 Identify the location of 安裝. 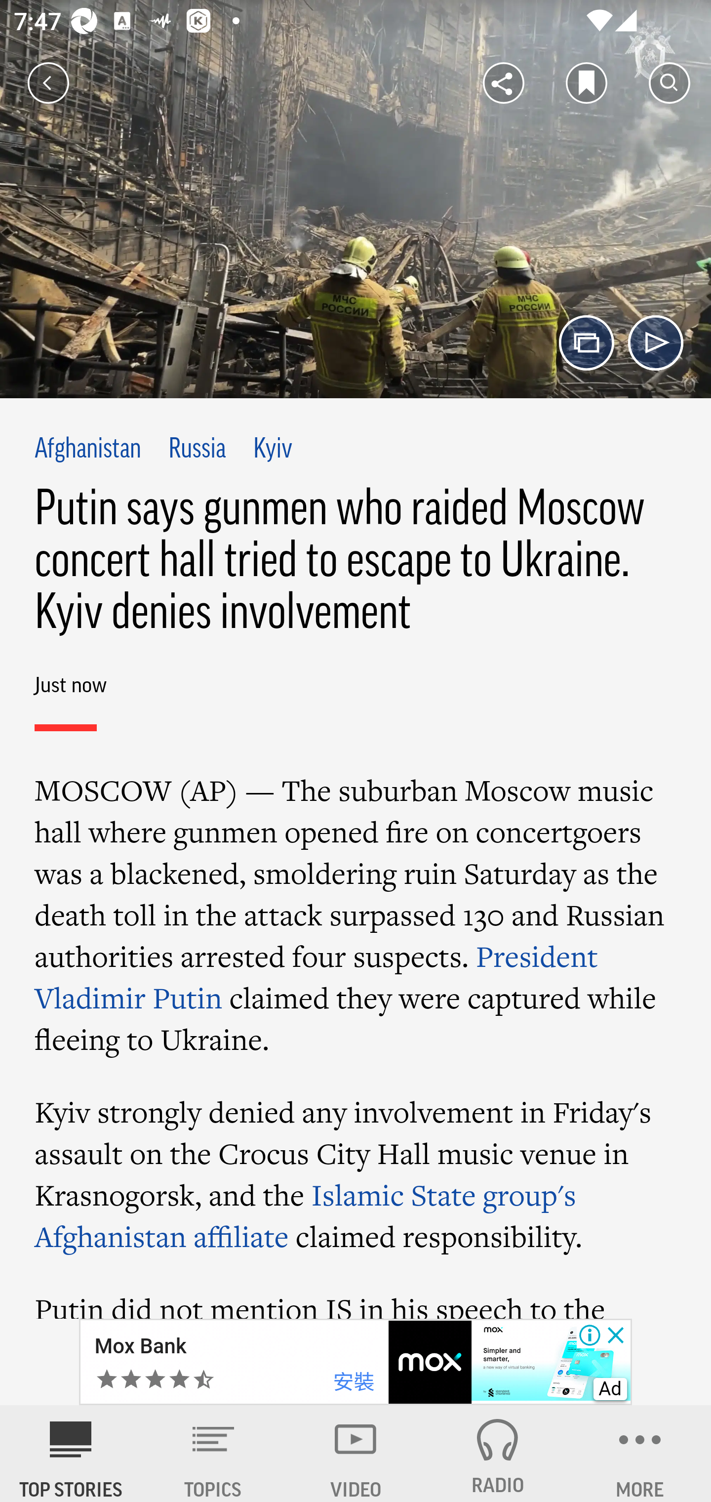
(354, 1382).